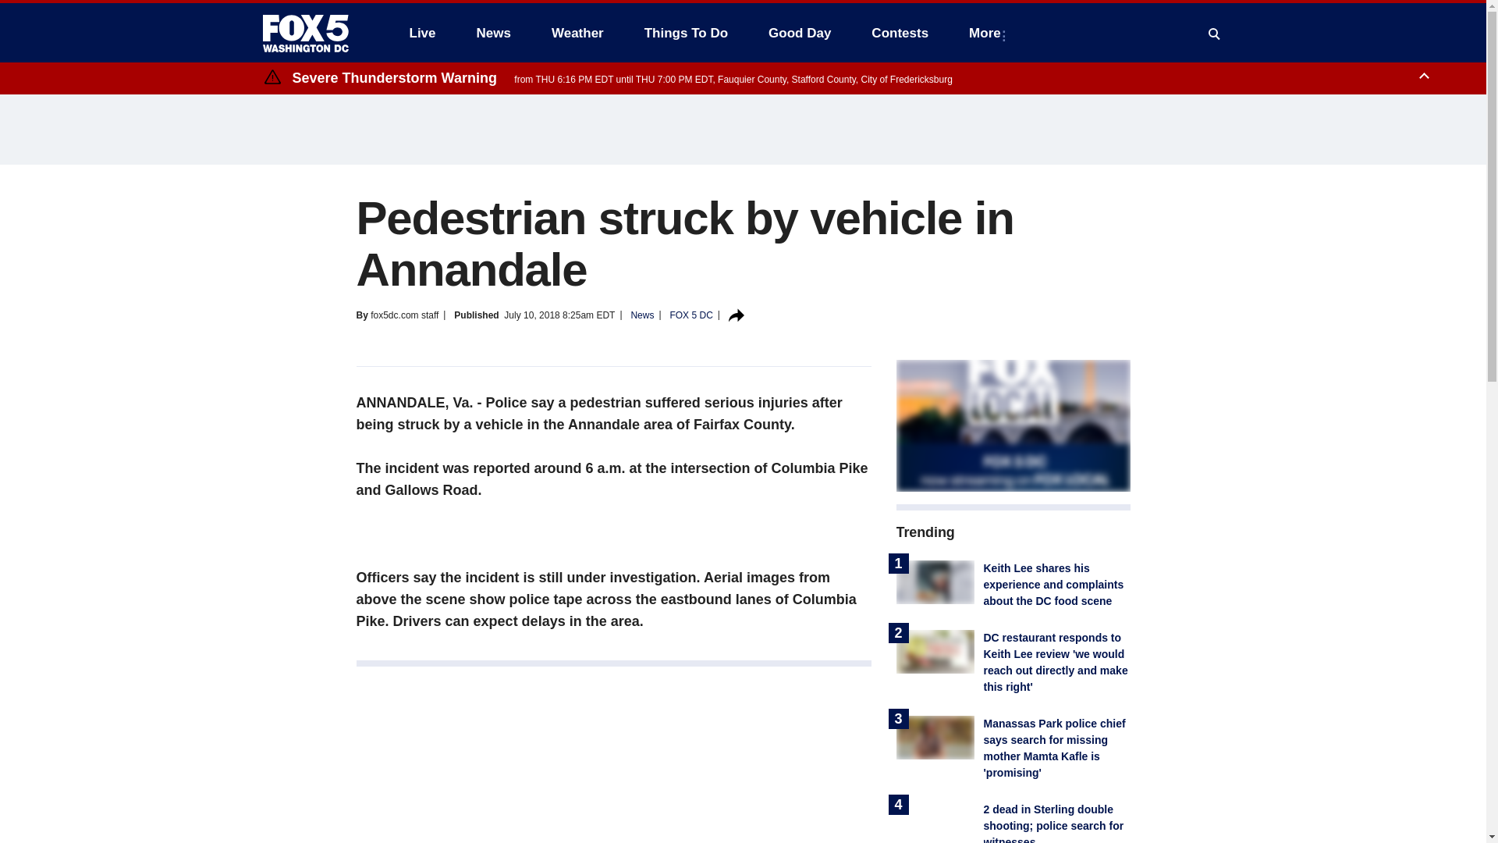 The height and width of the screenshot is (843, 1498). What do you see at coordinates (686, 33) in the screenshot?
I see `Things To Do` at bounding box center [686, 33].